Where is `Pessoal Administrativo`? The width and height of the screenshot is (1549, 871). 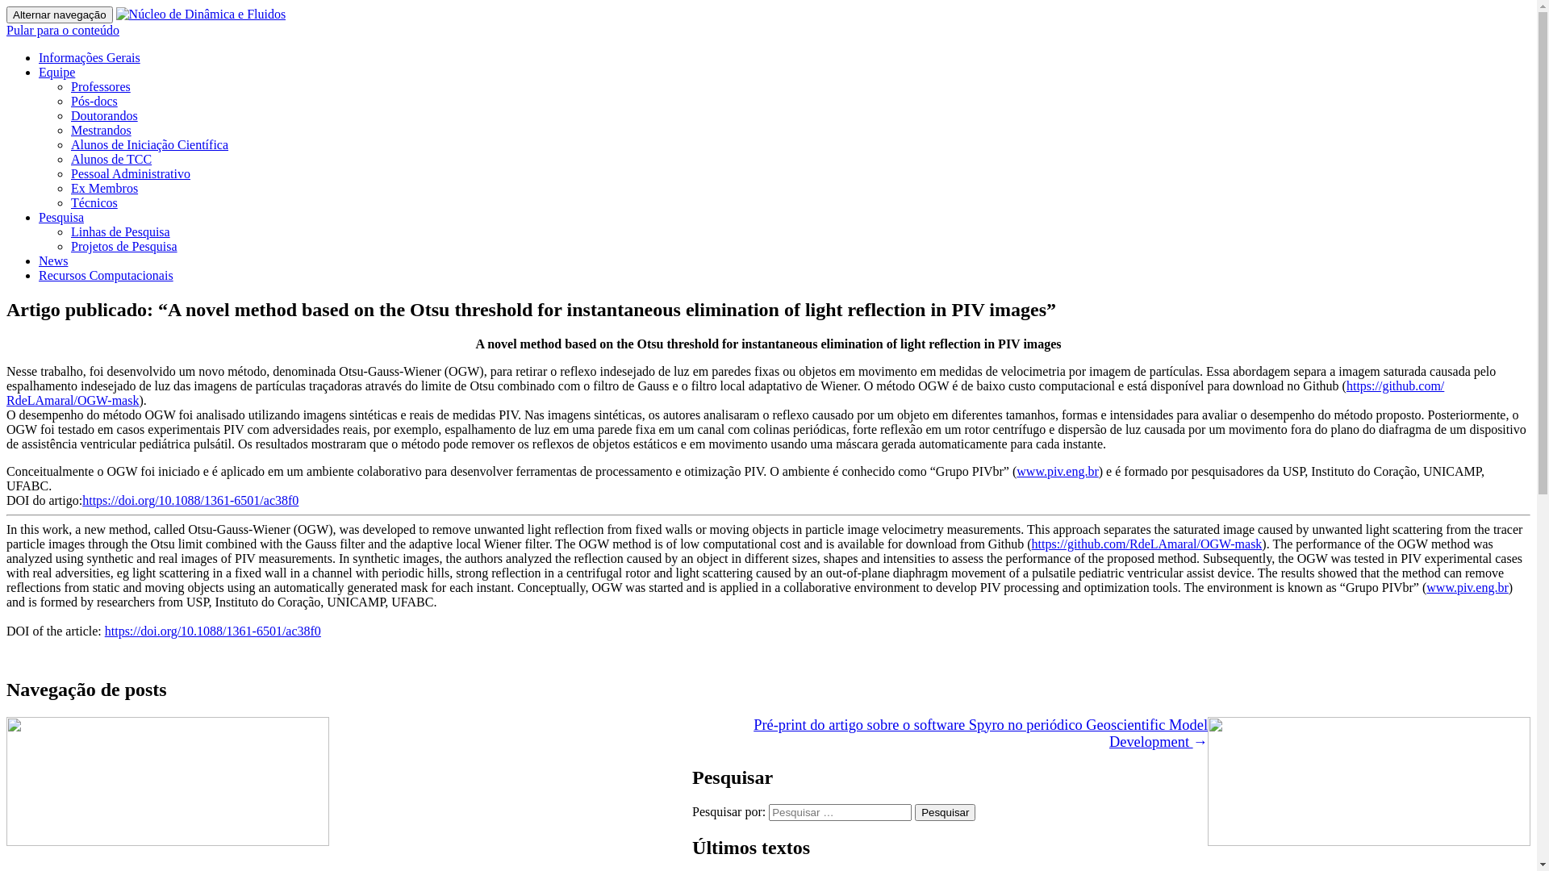 Pessoal Administrativo is located at coordinates (131, 174).